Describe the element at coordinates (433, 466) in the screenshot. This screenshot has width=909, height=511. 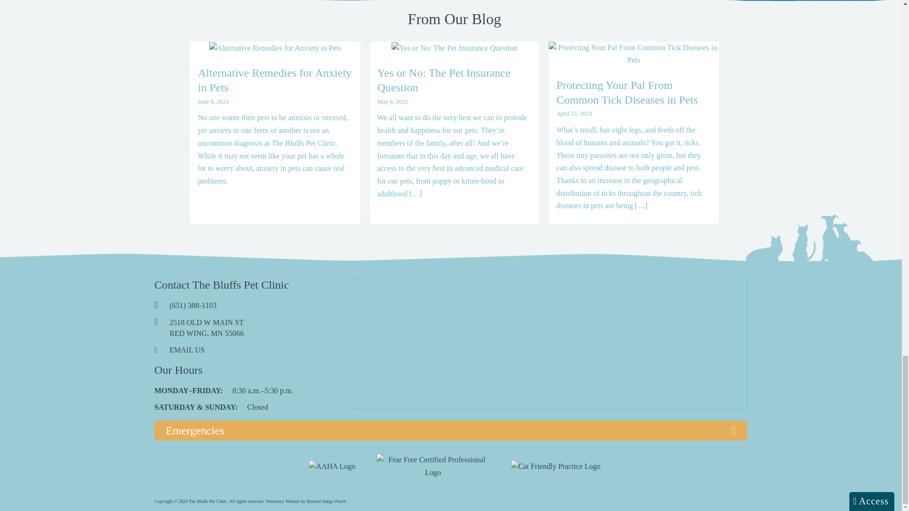
I see `Fear Free Certified Professional Logo` at that location.